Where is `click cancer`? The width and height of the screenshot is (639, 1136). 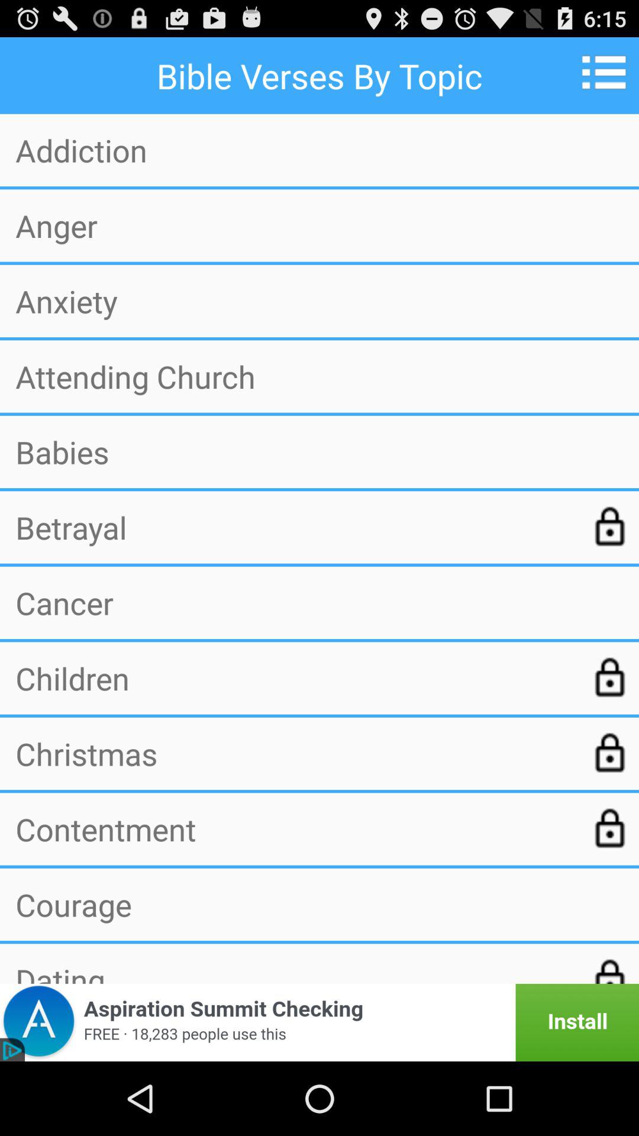
click cancer is located at coordinates (319, 602).